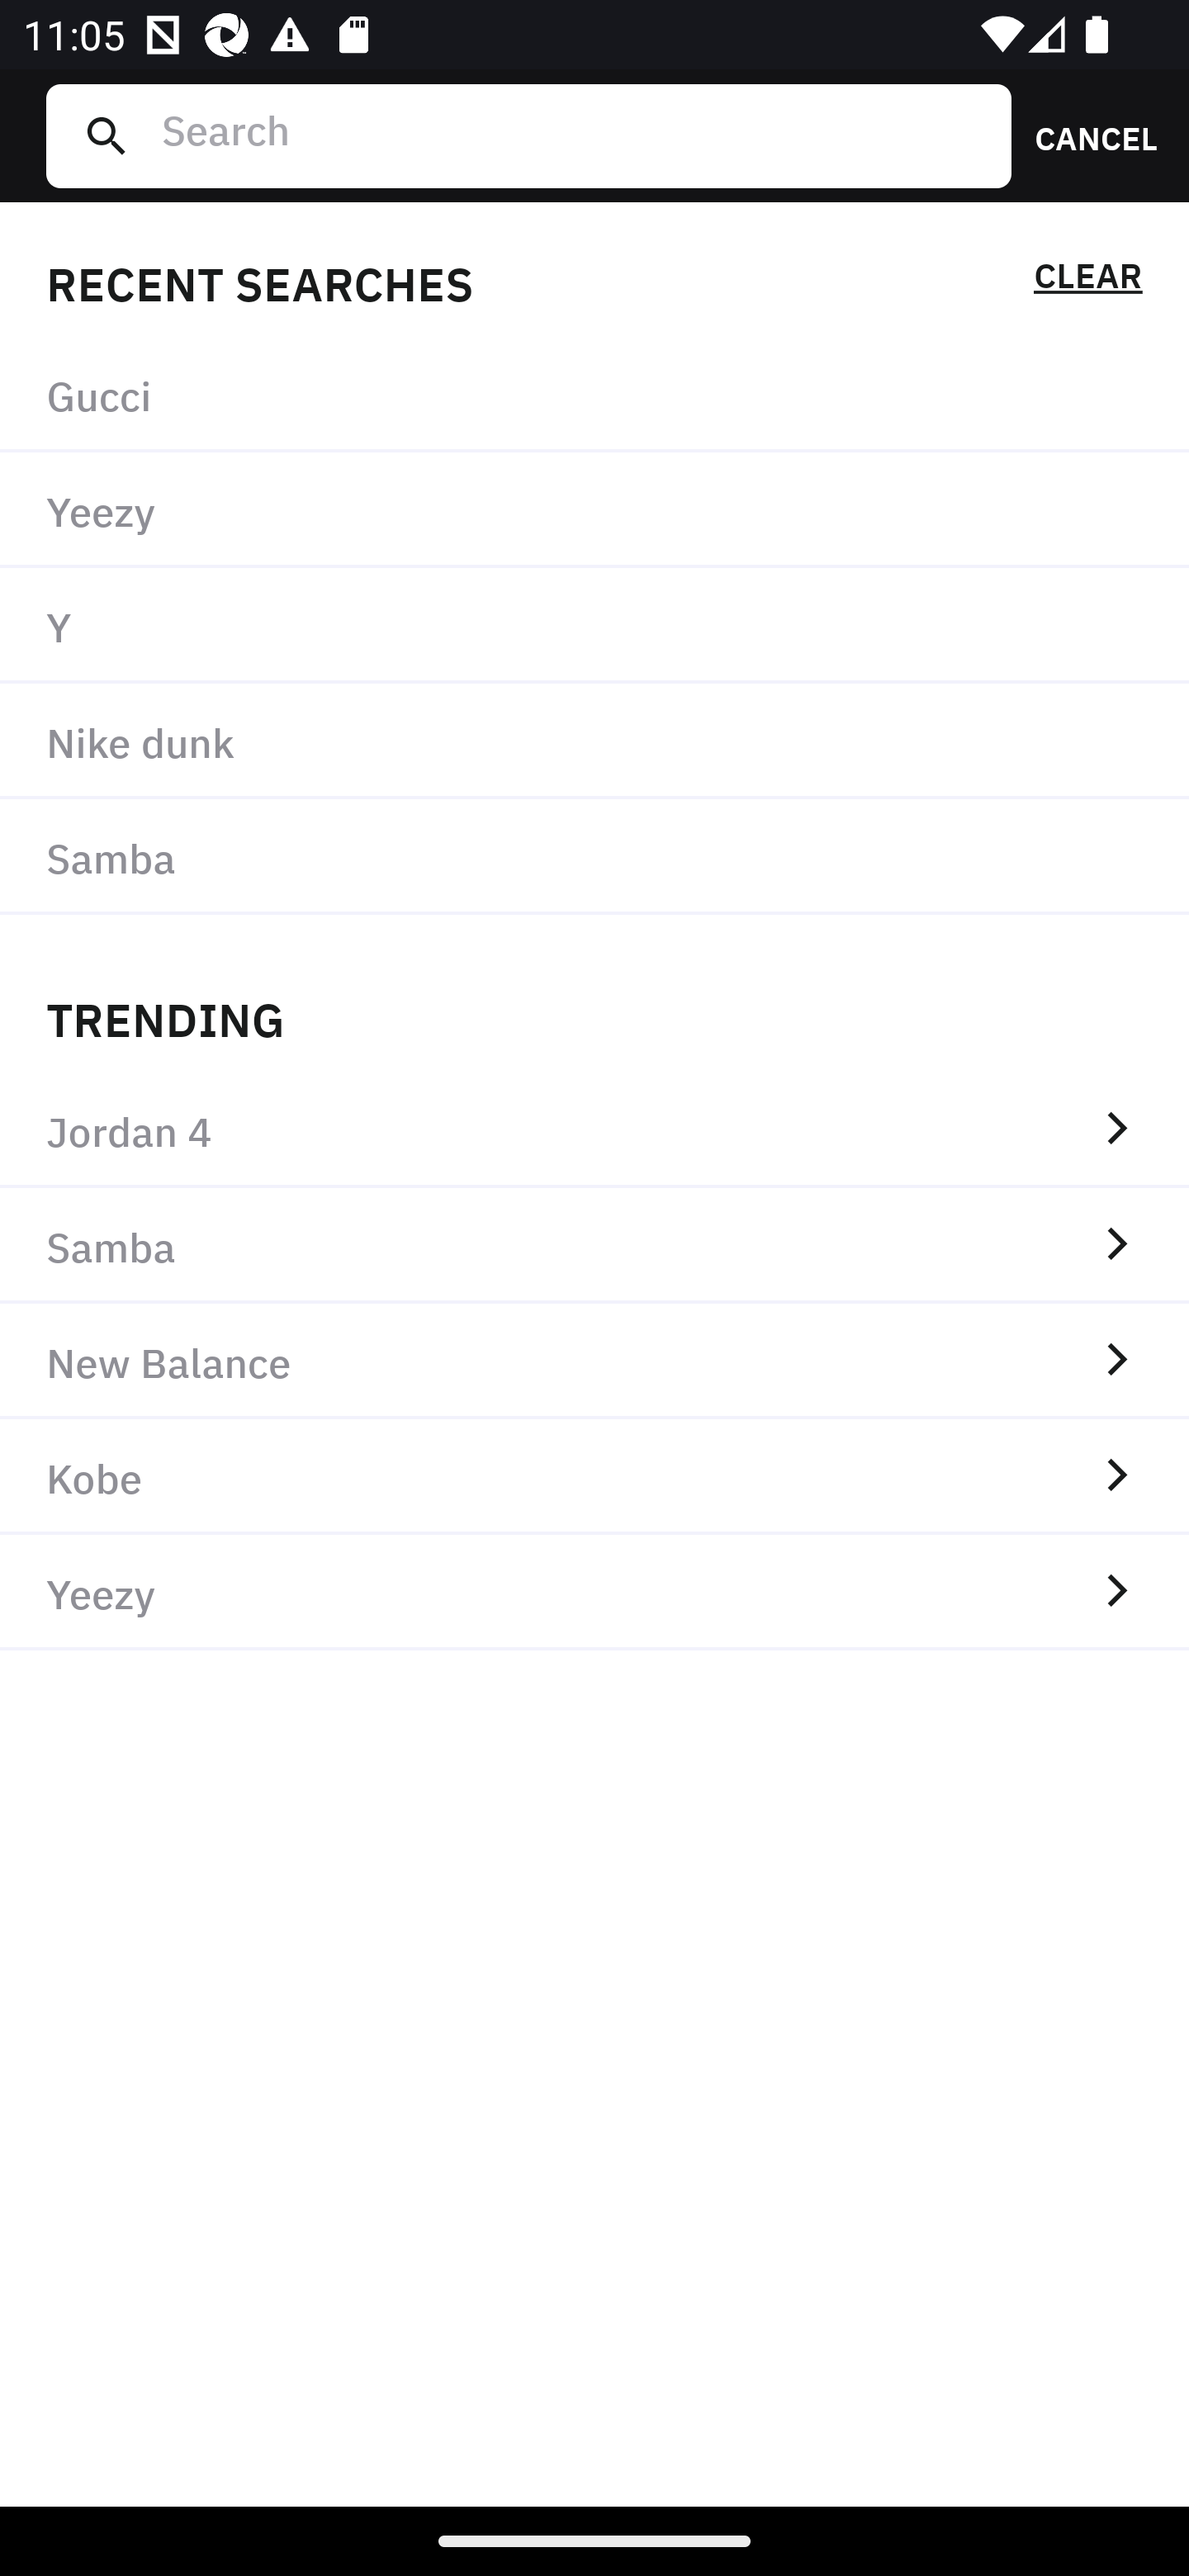 This screenshot has width=1189, height=2576. What do you see at coordinates (1087, 281) in the screenshot?
I see `CLEAR` at bounding box center [1087, 281].